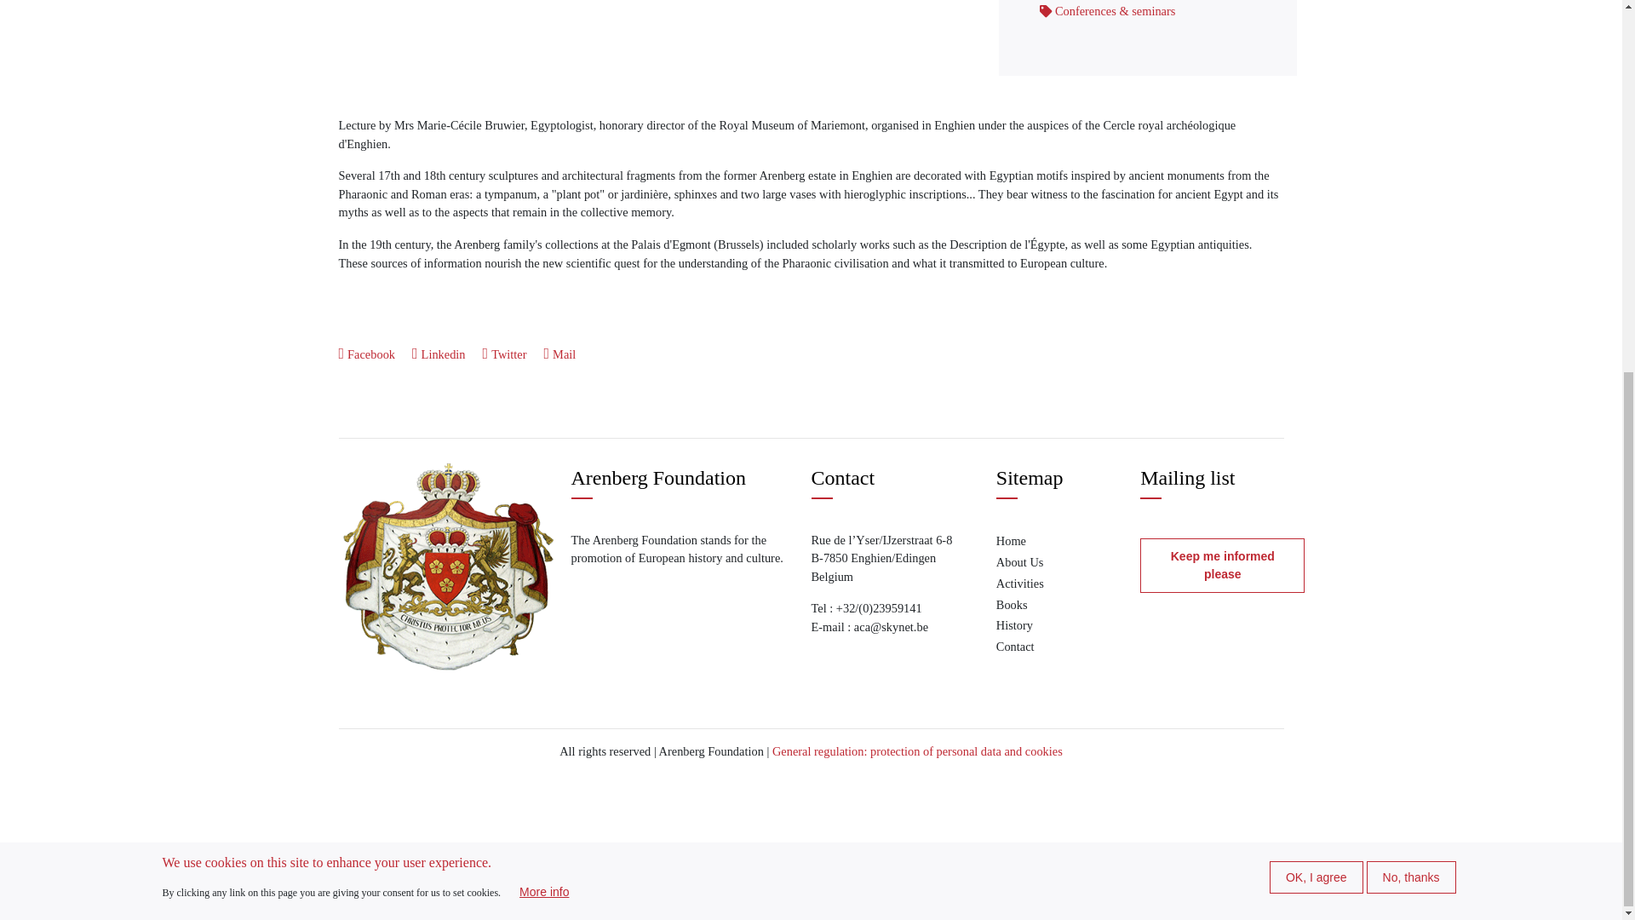  What do you see at coordinates (1317, 256) in the screenshot?
I see `OK, I agree` at bounding box center [1317, 256].